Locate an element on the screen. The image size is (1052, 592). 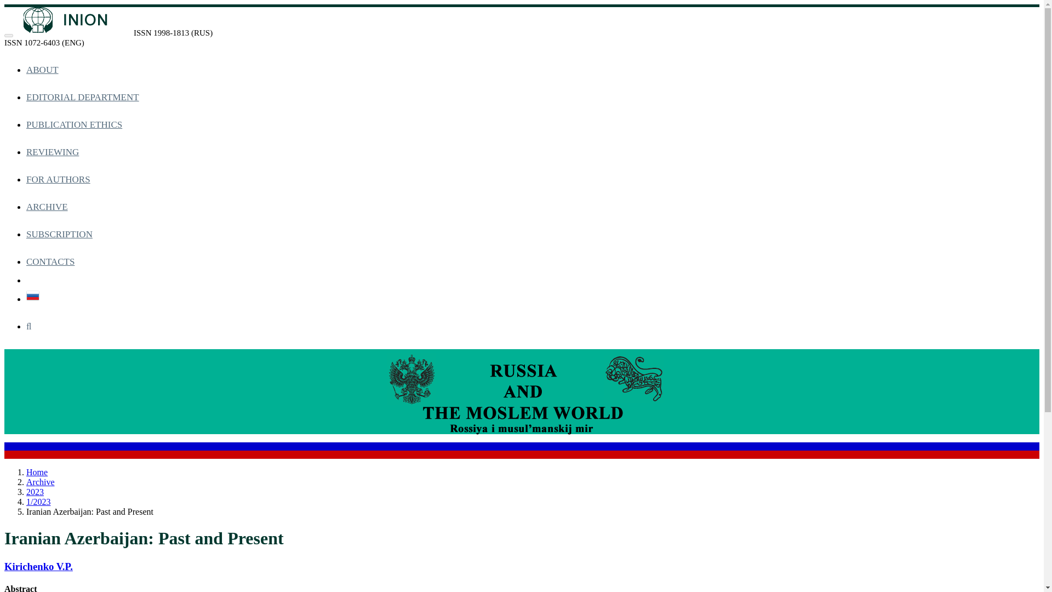
PUBLICATION ETHICS is located at coordinates (74, 124).